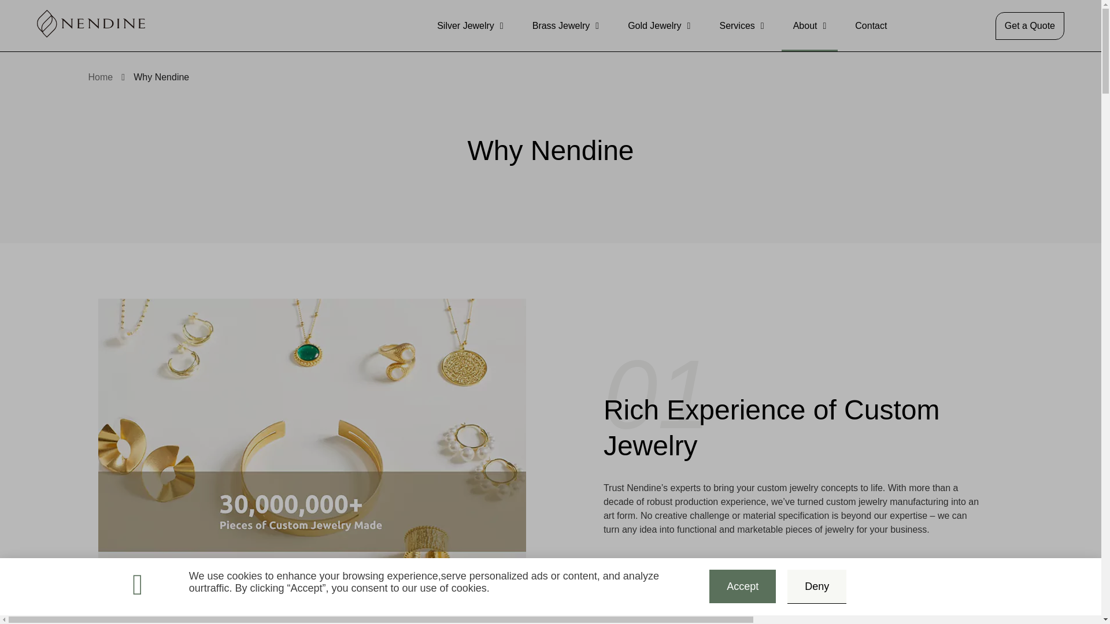 The width and height of the screenshot is (1110, 624). What do you see at coordinates (565, 25) in the screenshot?
I see `Brass Jewelry` at bounding box center [565, 25].